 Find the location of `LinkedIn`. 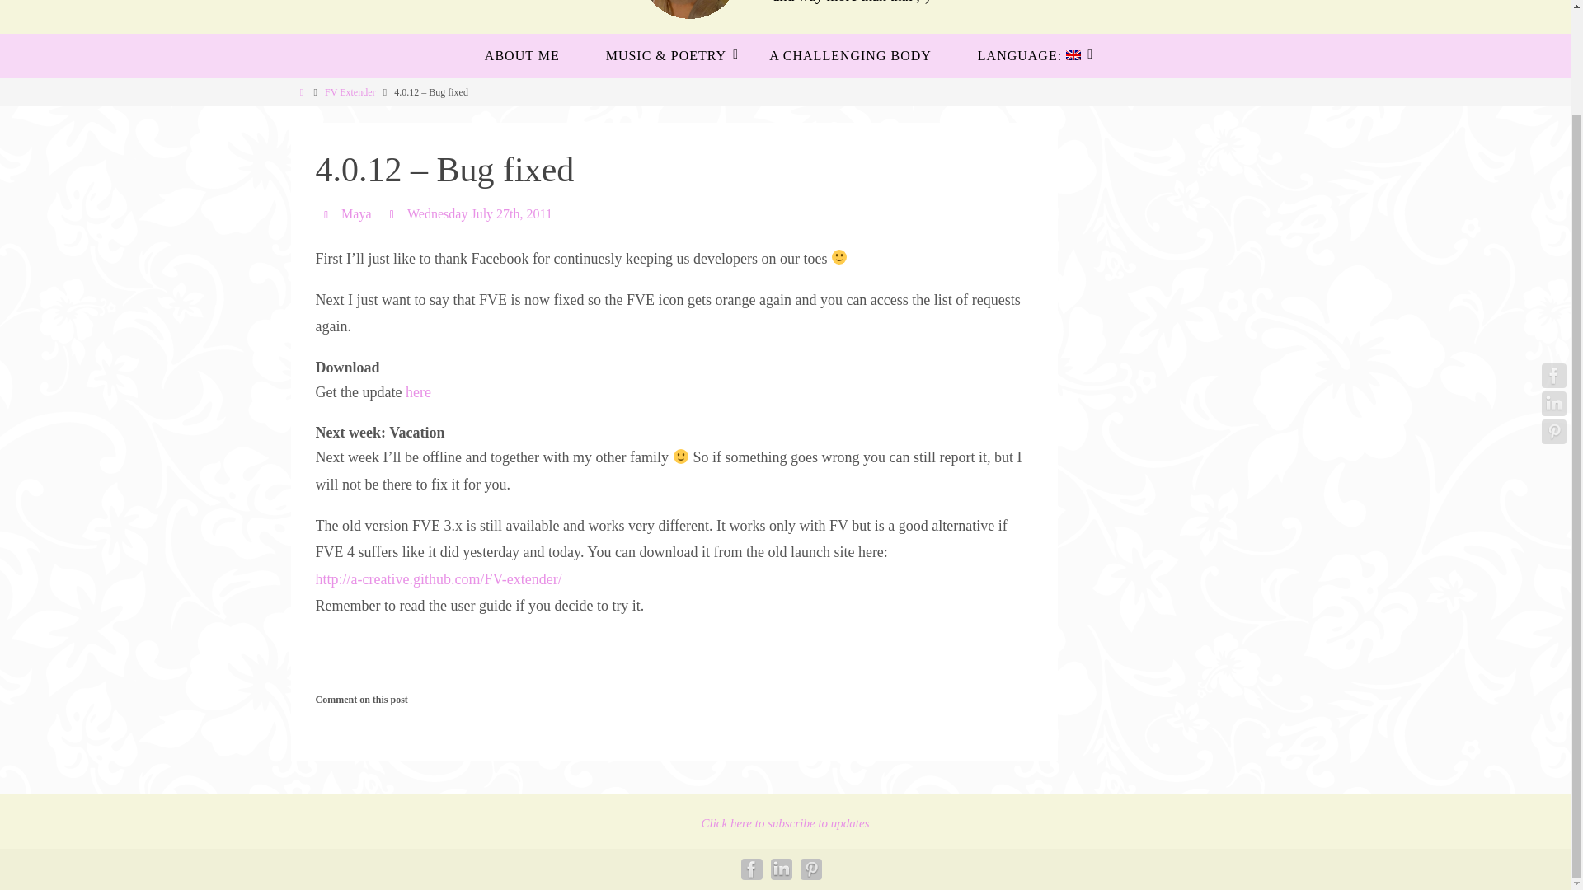

LinkedIn is located at coordinates (1554, 283).